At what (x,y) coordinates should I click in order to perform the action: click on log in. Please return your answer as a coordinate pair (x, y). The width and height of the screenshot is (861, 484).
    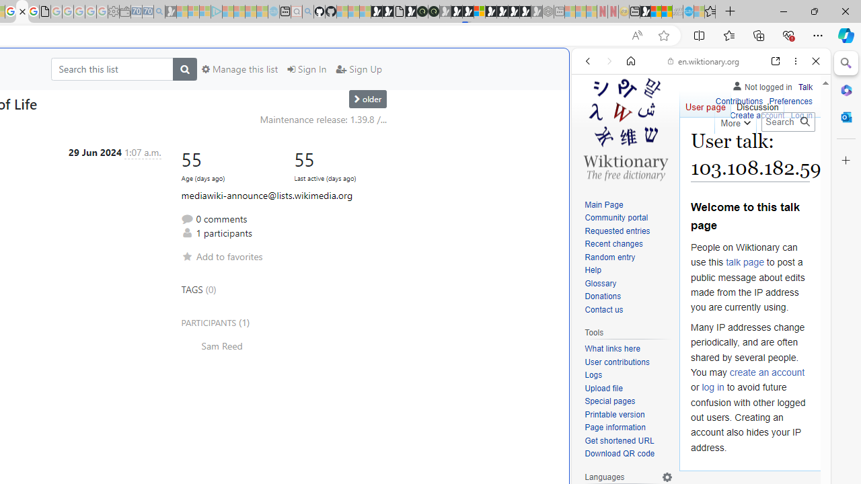
    Looking at the image, I should click on (713, 387).